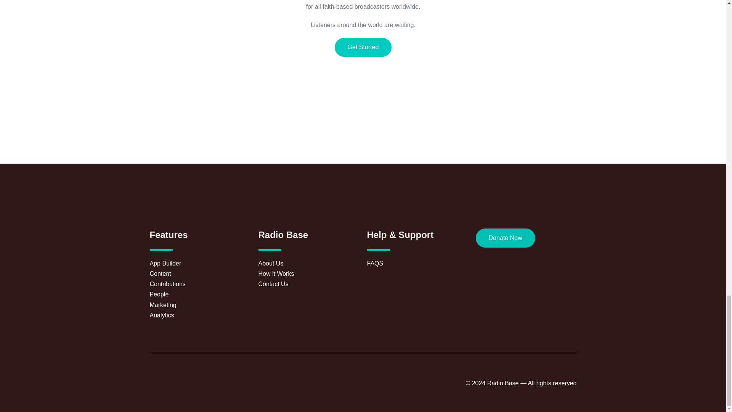 This screenshot has width=732, height=412. I want to click on About Us, so click(309, 263).